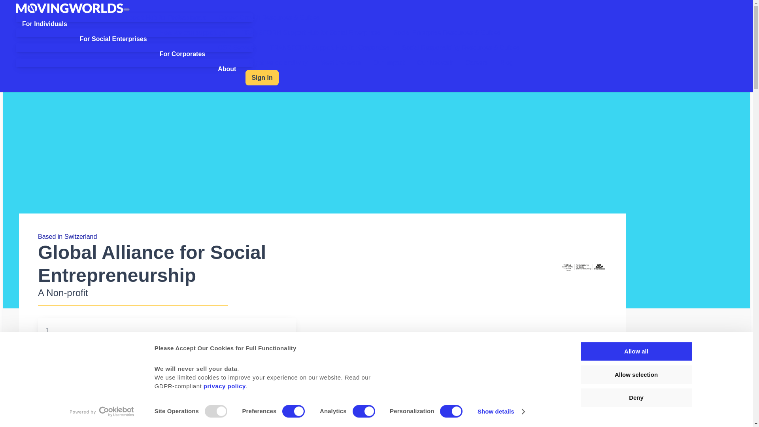 This screenshot has width=759, height=427. What do you see at coordinates (225, 386) in the screenshot?
I see `MovingWorlds Privacy Policy` at bounding box center [225, 386].